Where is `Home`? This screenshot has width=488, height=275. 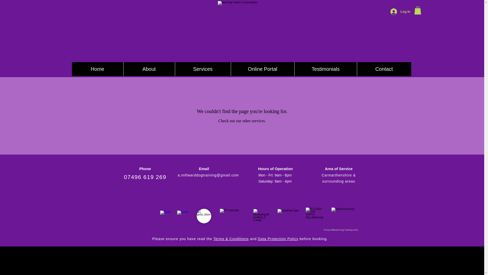
Home is located at coordinates (97, 69).